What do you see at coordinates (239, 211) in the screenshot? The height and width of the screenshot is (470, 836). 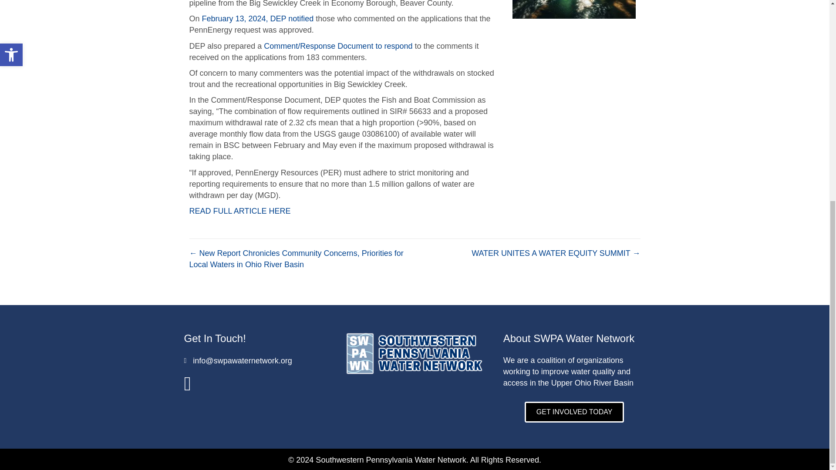 I see `READ FULL ARTICLE HERE` at bounding box center [239, 211].